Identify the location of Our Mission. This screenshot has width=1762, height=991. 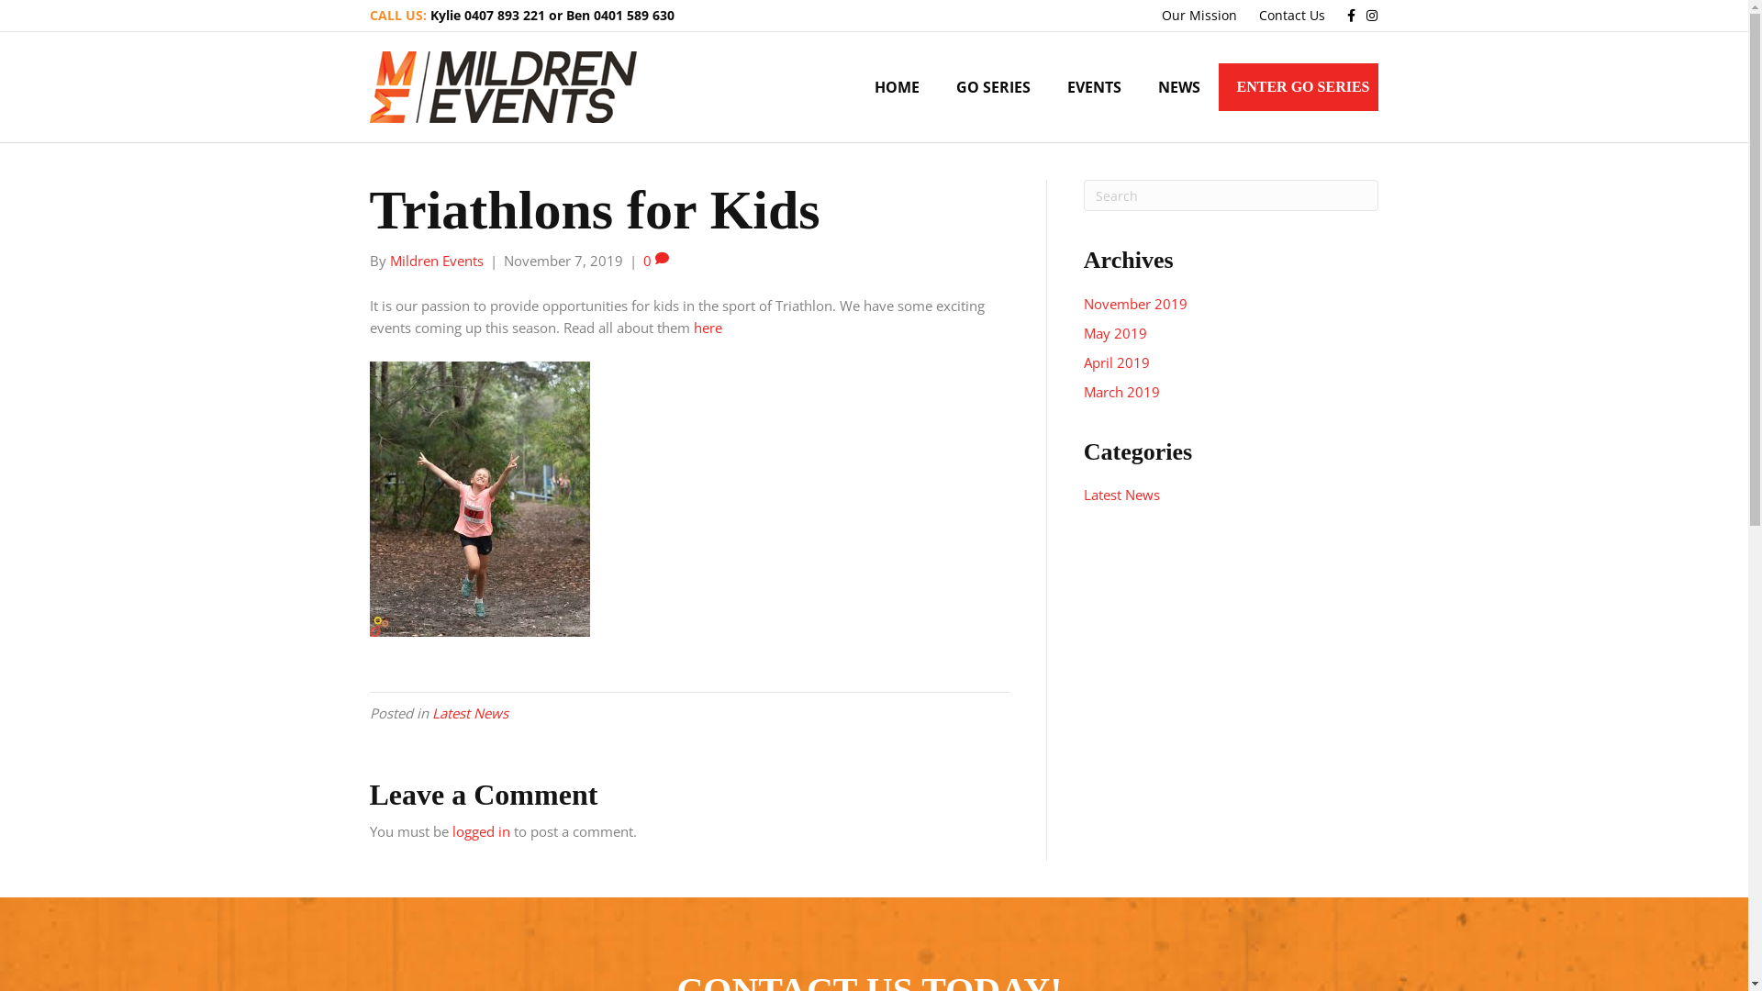
(1199, 16).